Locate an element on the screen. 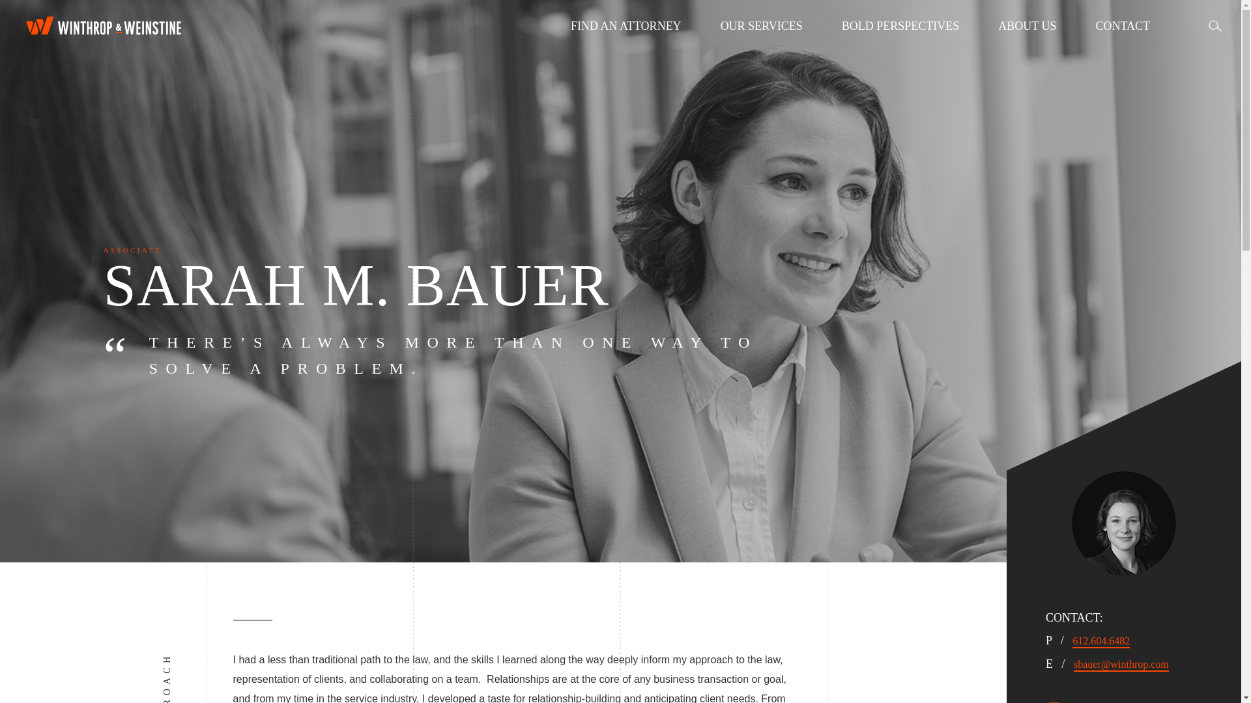 The width and height of the screenshot is (1251, 703). 612.604.6482 is located at coordinates (1100, 641).